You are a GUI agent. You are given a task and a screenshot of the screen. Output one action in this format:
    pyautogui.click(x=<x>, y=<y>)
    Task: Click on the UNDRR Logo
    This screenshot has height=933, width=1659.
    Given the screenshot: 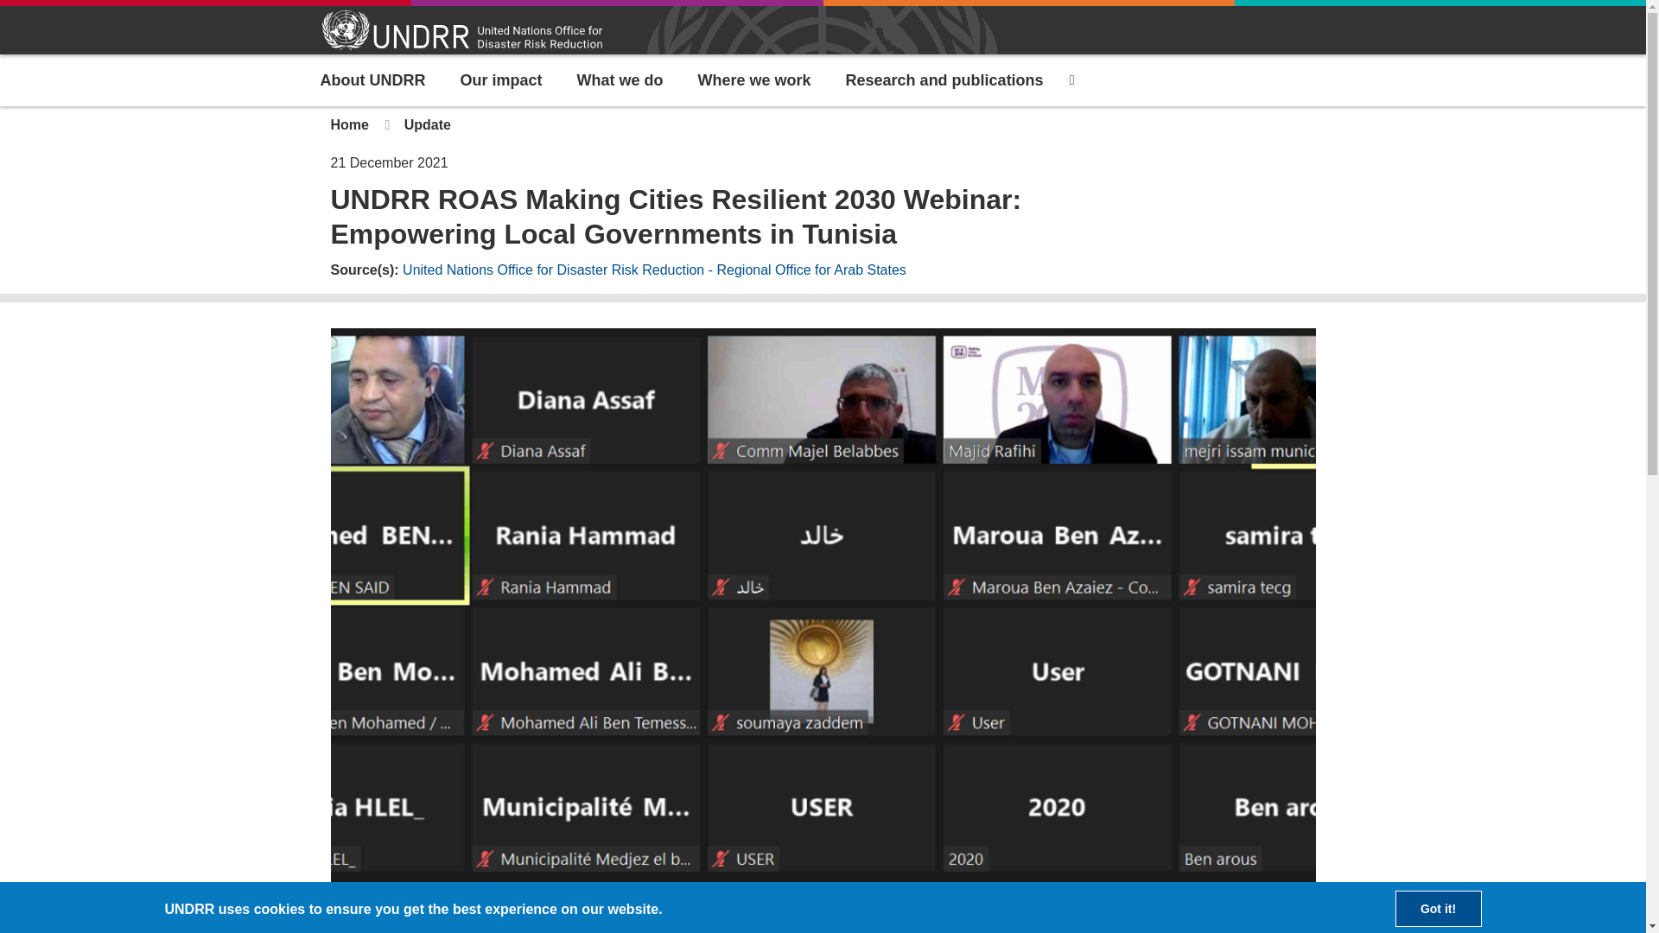 What is the action you would take?
    pyautogui.click(x=461, y=30)
    